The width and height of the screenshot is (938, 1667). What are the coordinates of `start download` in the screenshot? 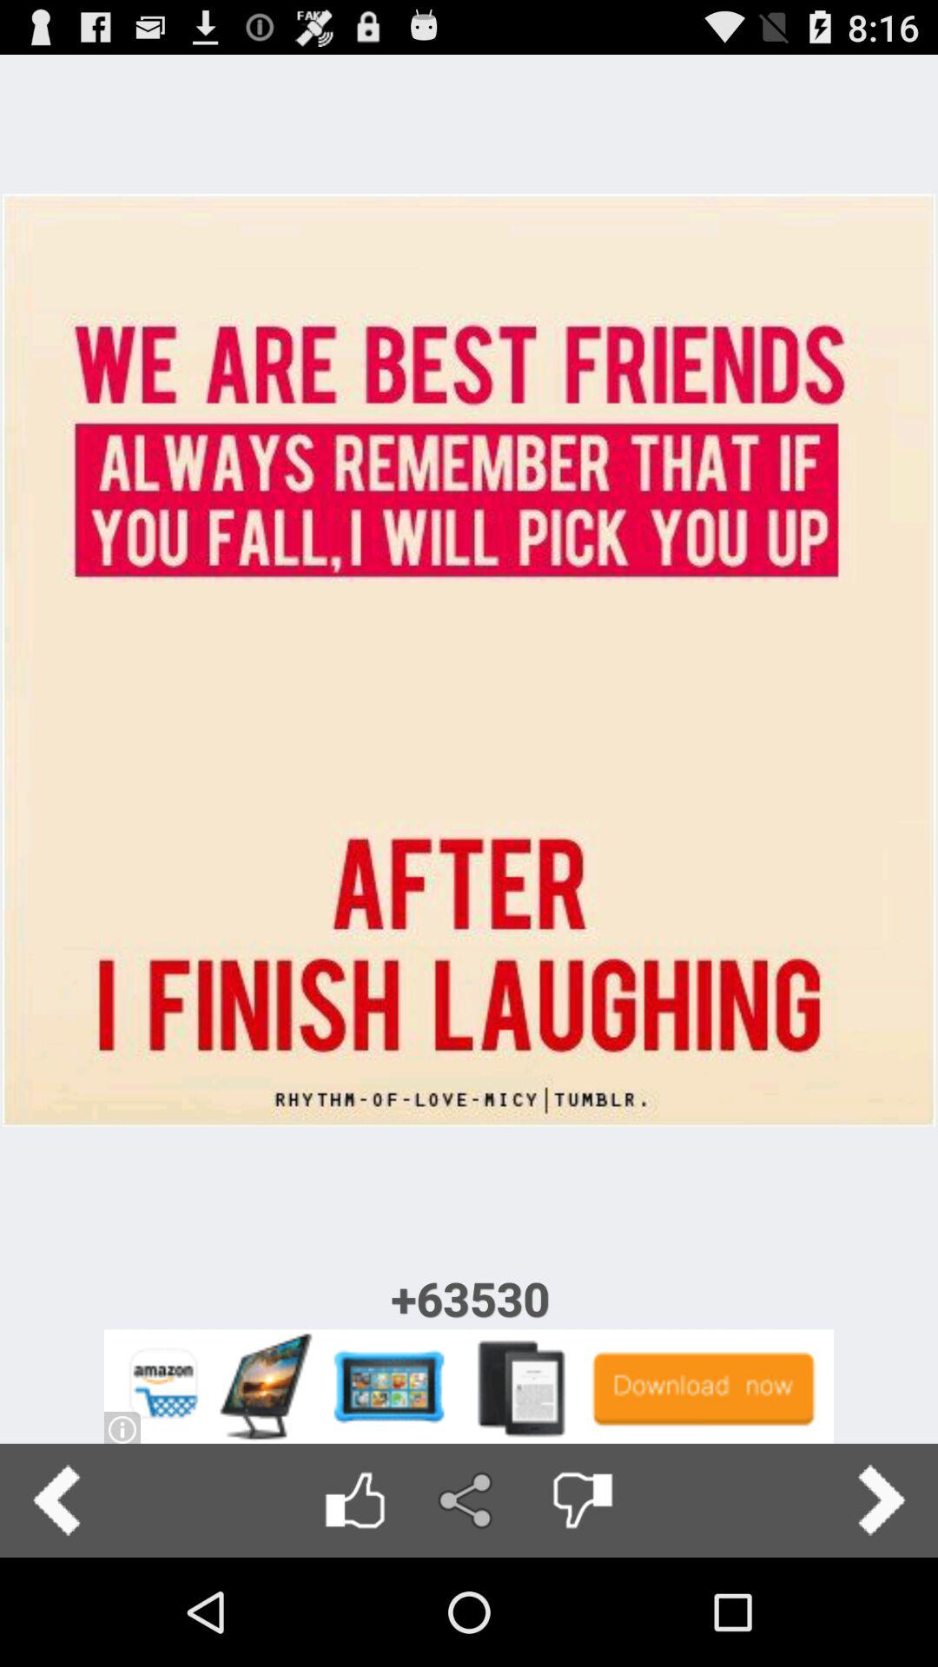 It's located at (469, 1386).